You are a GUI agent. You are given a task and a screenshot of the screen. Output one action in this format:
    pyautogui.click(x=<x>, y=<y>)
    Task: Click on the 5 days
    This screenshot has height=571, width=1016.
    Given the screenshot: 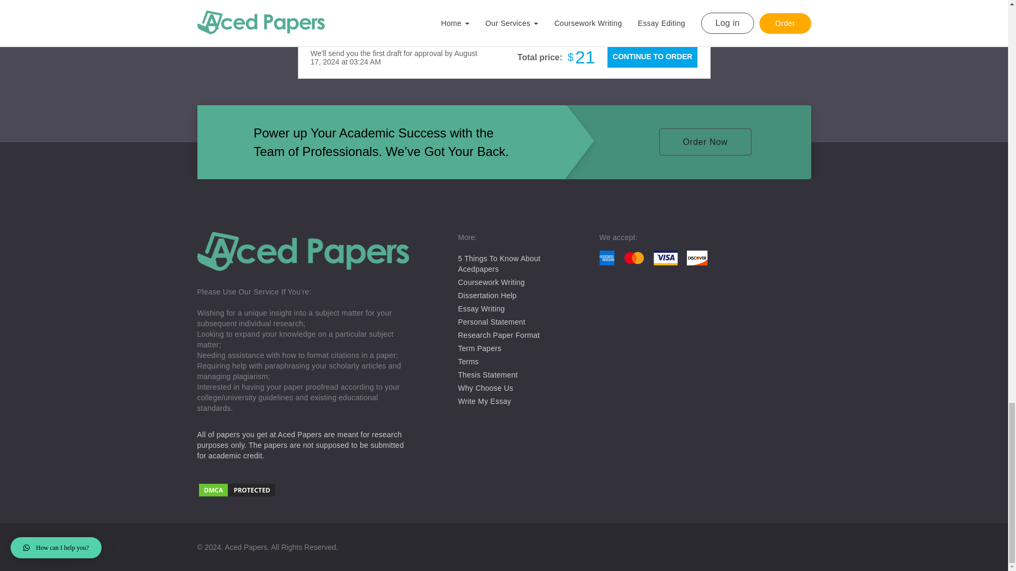 What is the action you would take?
    pyautogui.click(x=427, y=3)
    